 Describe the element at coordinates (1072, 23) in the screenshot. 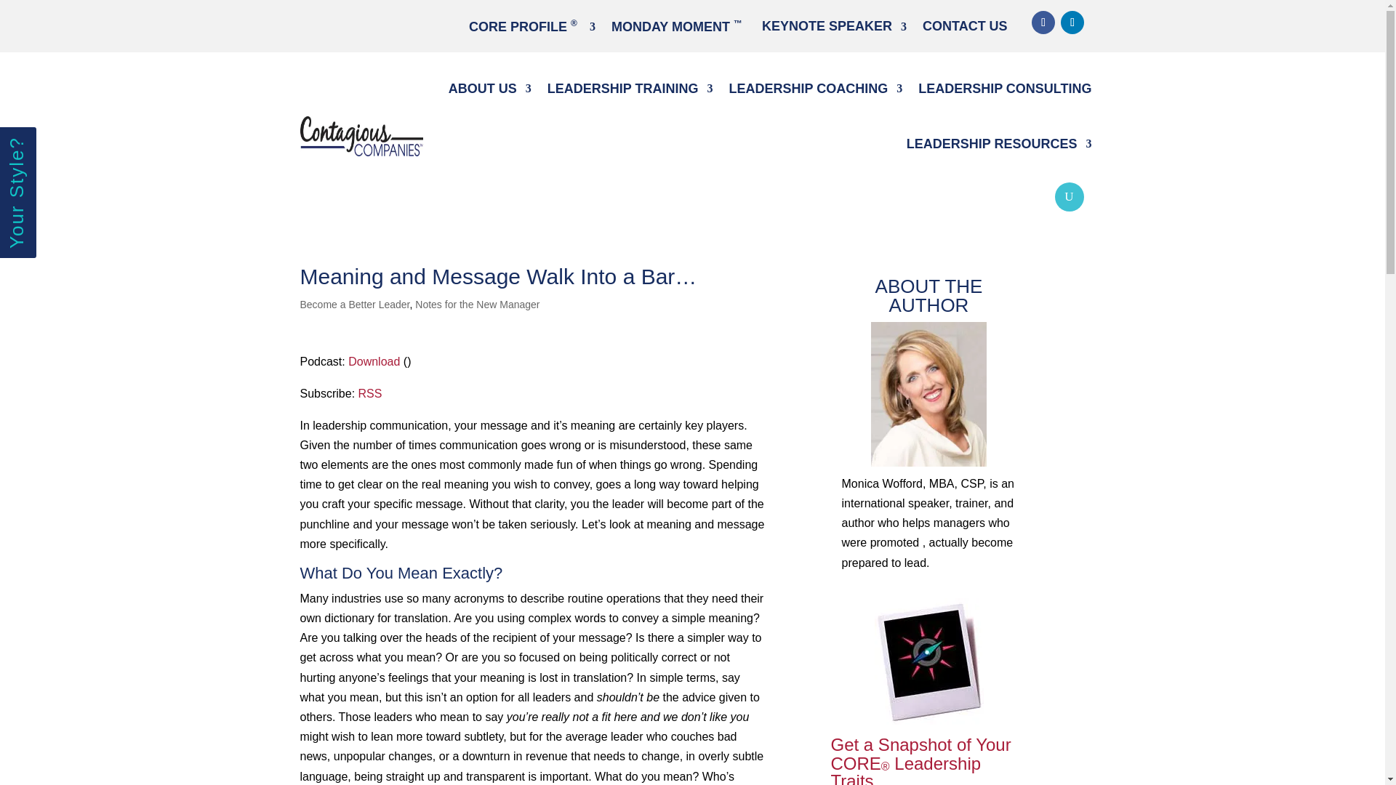

I see `Follow on LinkedIn` at that location.